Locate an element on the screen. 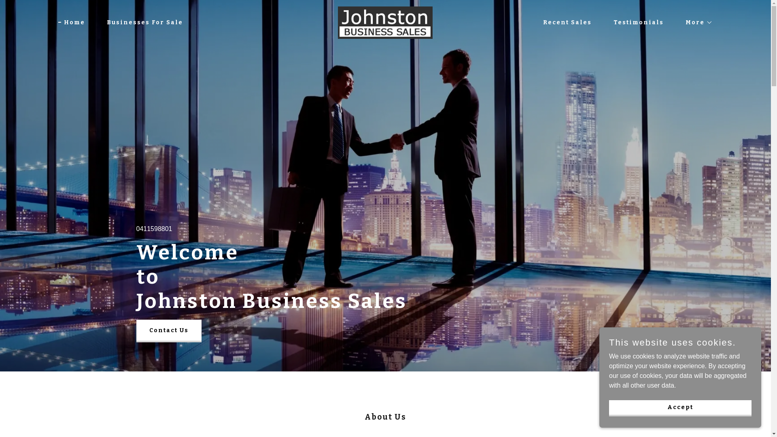 The width and height of the screenshot is (777, 437). Businesses For Sale is located at coordinates (142, 23).